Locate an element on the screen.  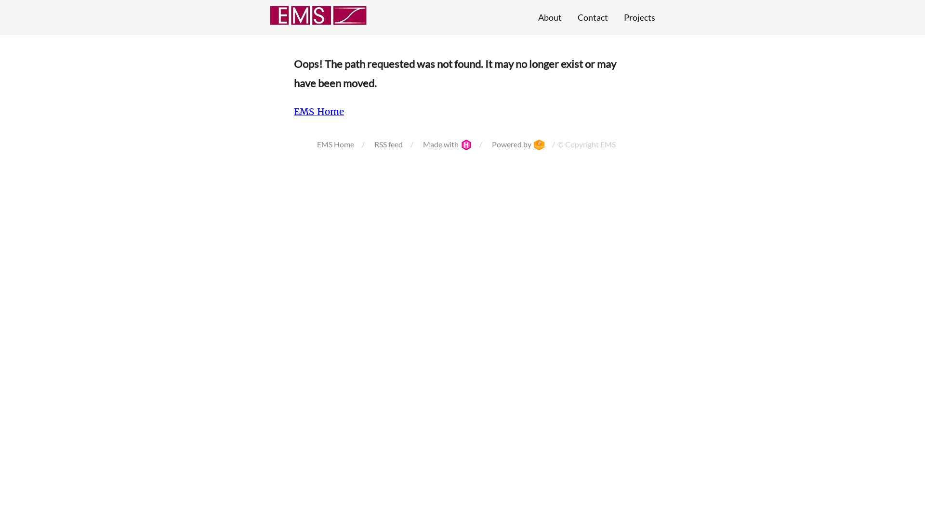
EMS Home is located at coordinates (335, 144).